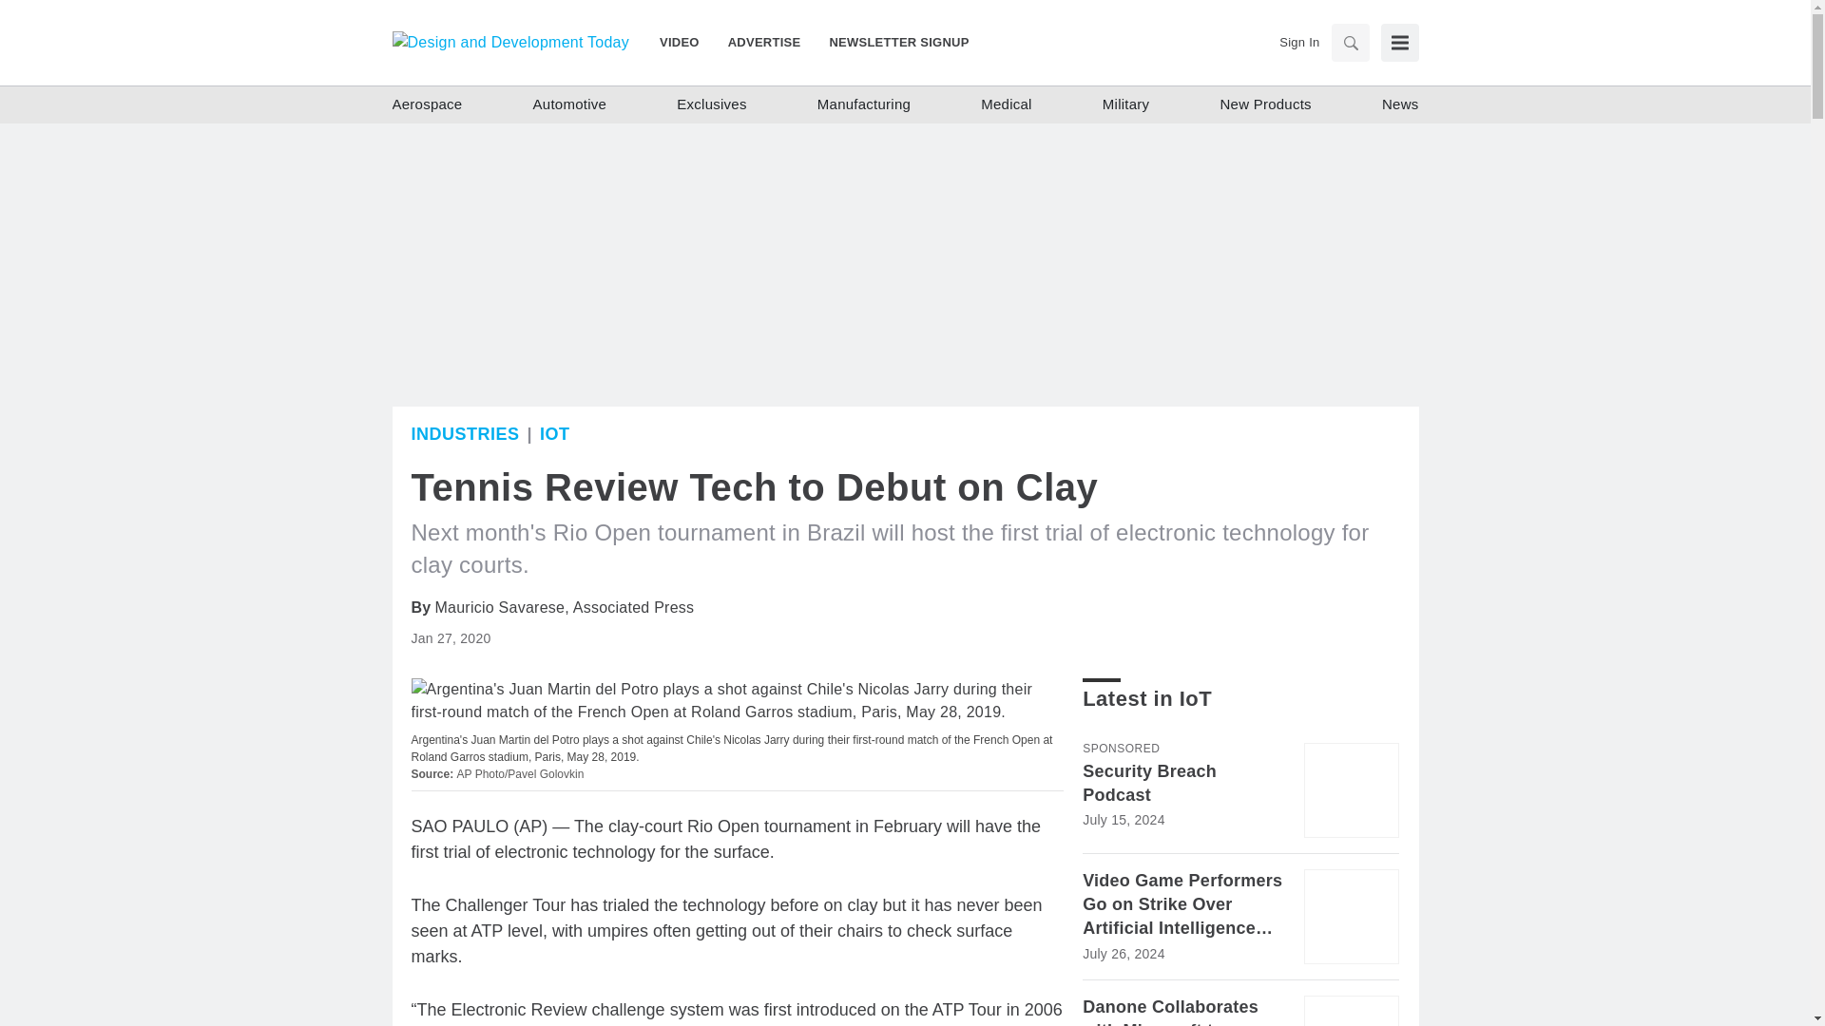 The width and height of the screenshot is (1825, 1026). Describe the element at coordinates (1120, 748) in the screenshot. I see `Sponsored` at that location.